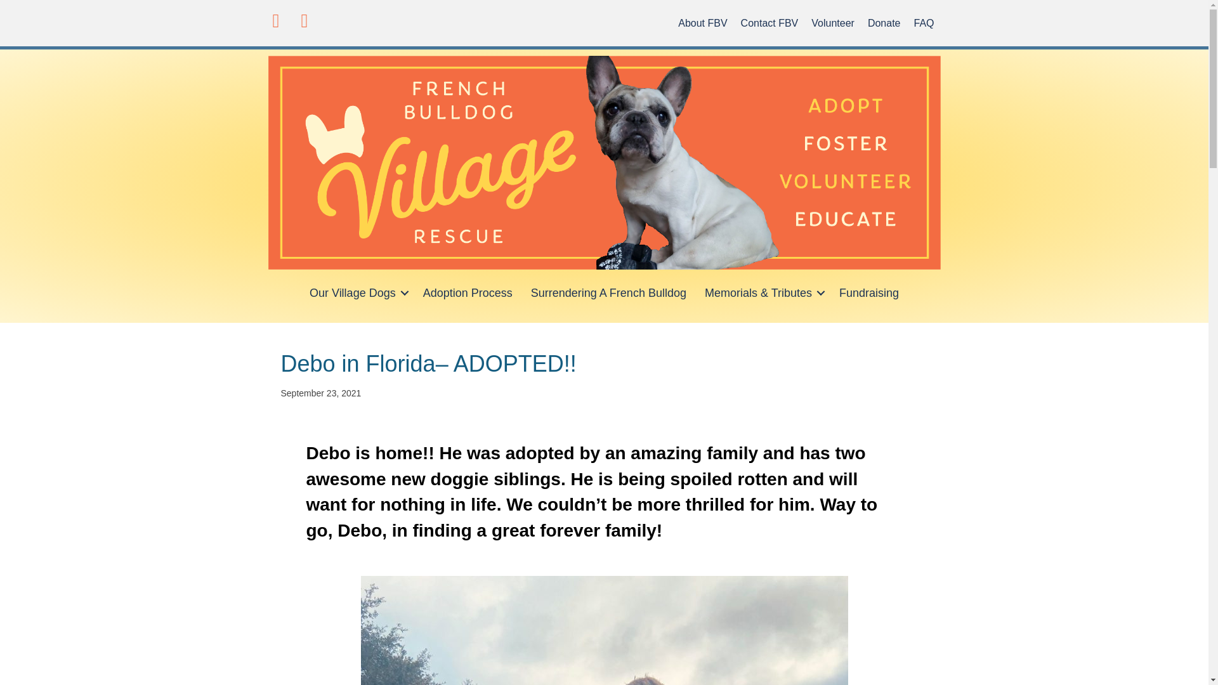 The width and height of the screenshot is (1218, 685). I want to click on Surrendering A French Bulldog, so click(609, 293).